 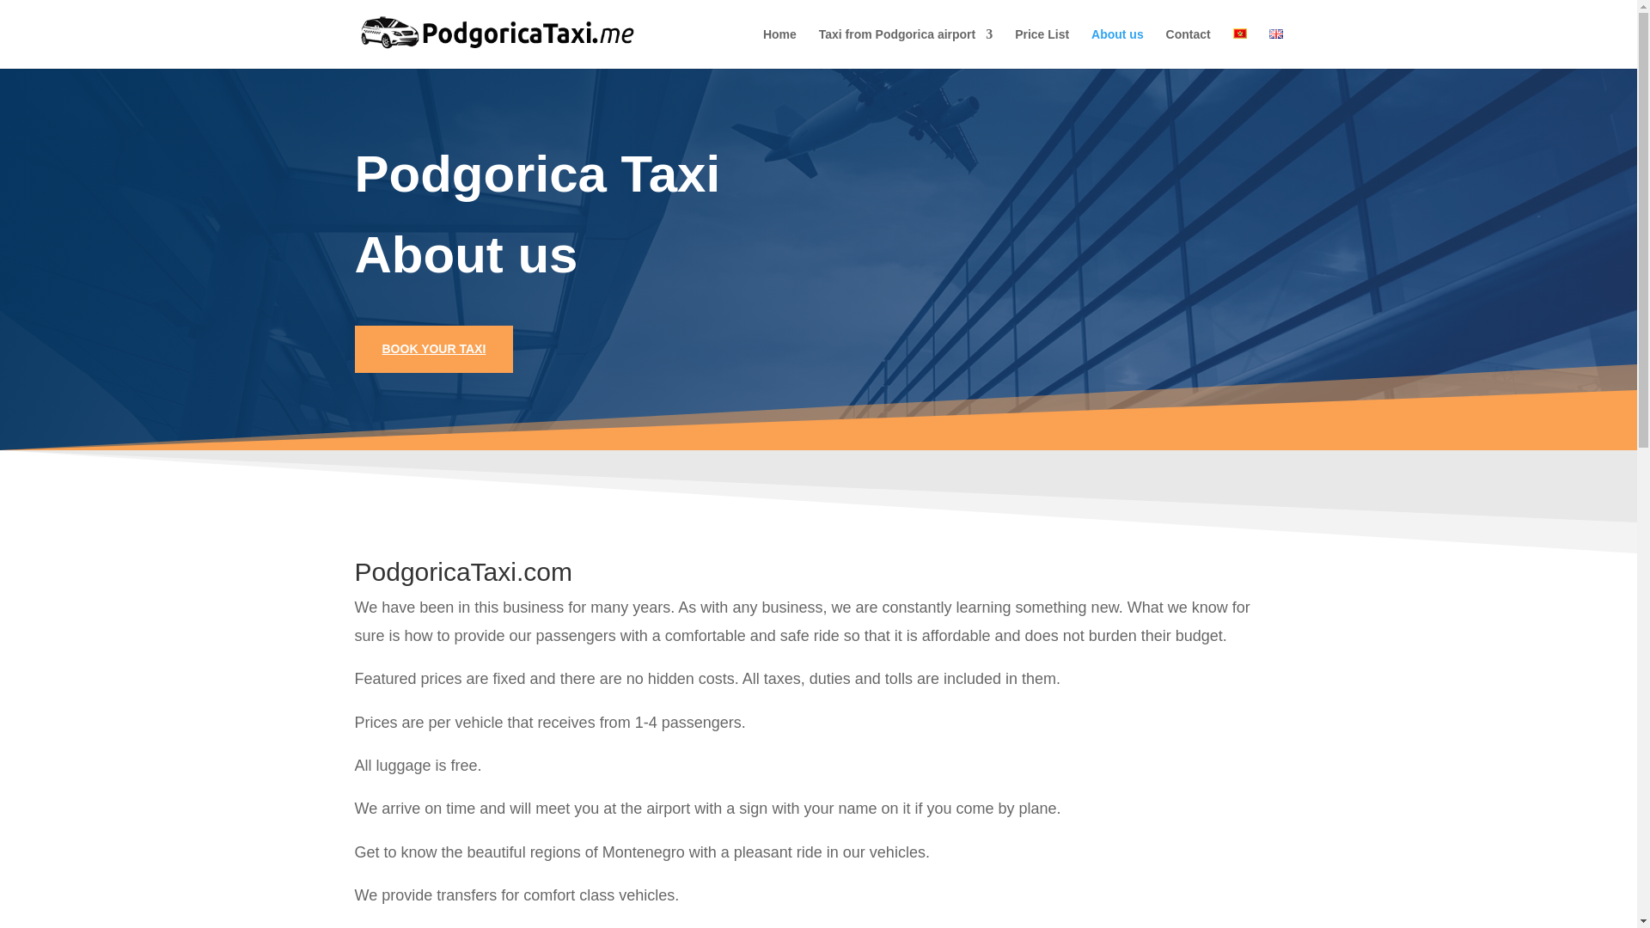 What do you see at coordinates (1042, 48) in the screenshot?
I see `Price List` at bounding box center [1042, 48].